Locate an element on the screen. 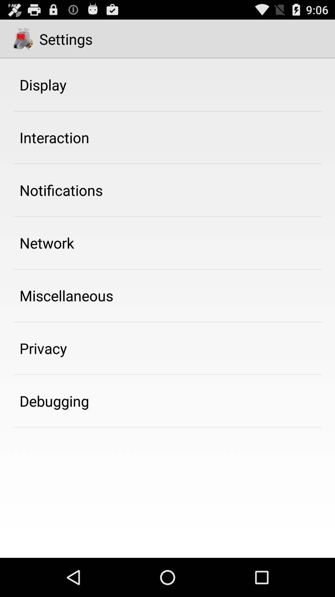 This screenshot has width=335, height=597. press network app is located at coordinates (47, 243).